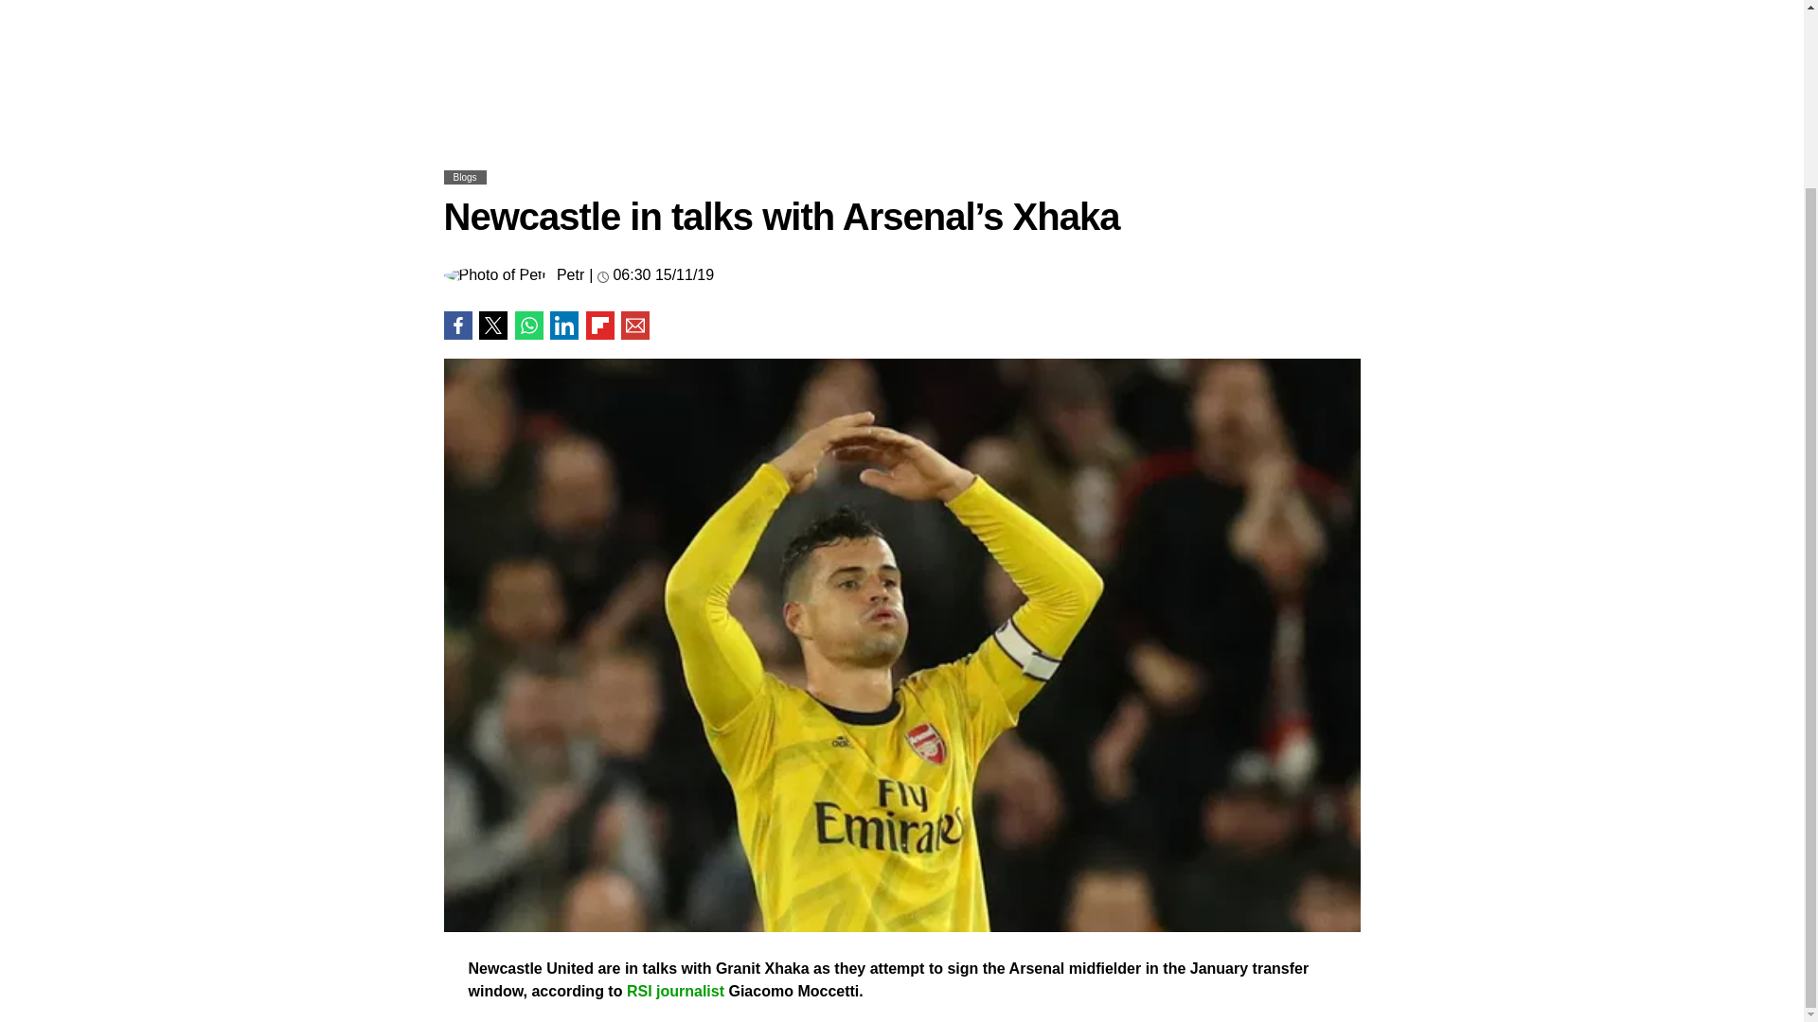 The width and height of the screenshot is (1818, 1022). I want to click on RSI journalist, so click(675, 991).